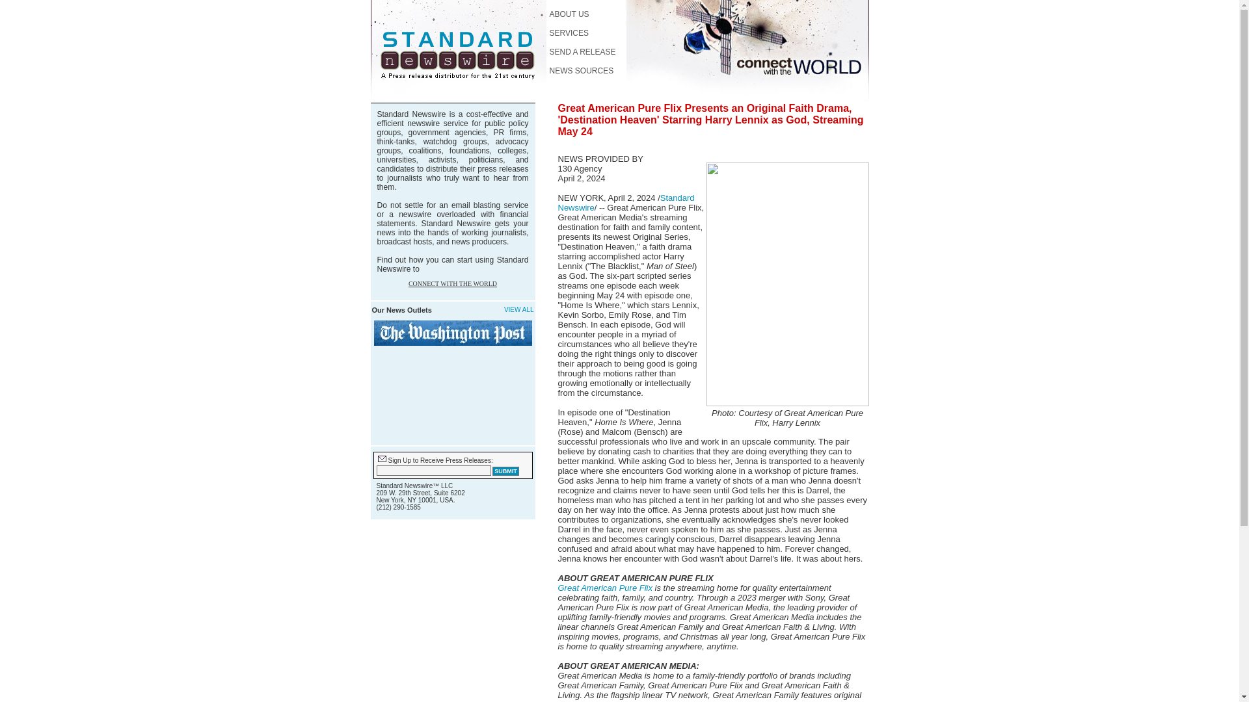 The width and height of the screenshot is (1249, 702). Describe the element at coordinates (453, 333) in the screenshot. I see `The Washington Post` at that location.